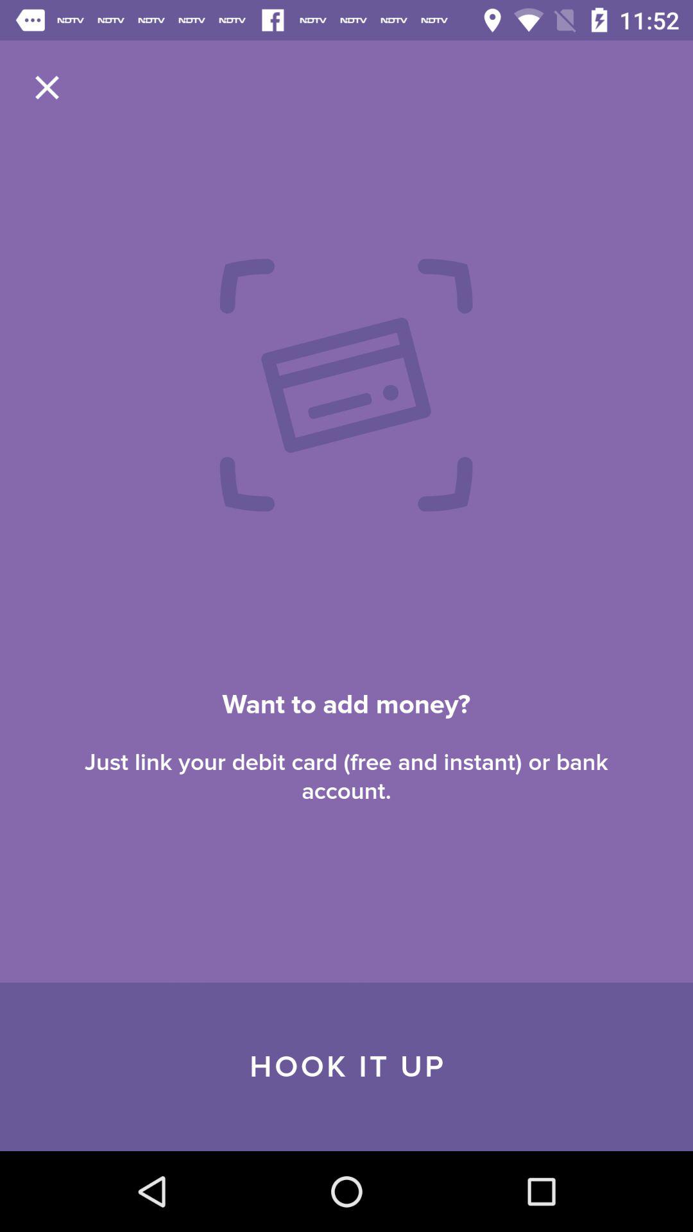 This screenshot has height=1232, width=693. What do you see at coordinates (346, 1066) in the screenshot?
I see `jump to hook it up` at bounding box center [346, 1066].